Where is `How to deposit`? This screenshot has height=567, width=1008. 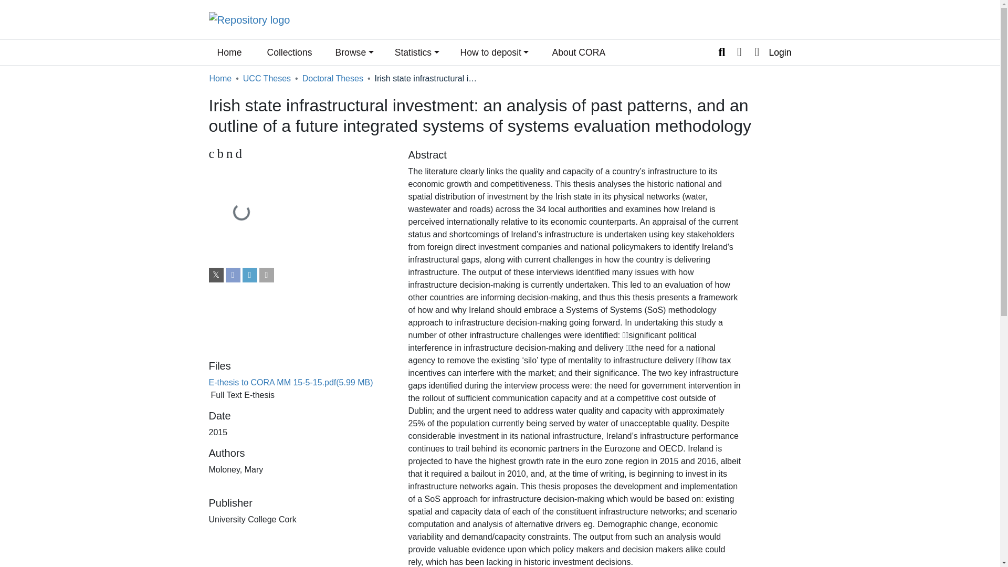 How to deposit is located at coordinates (495, 52).